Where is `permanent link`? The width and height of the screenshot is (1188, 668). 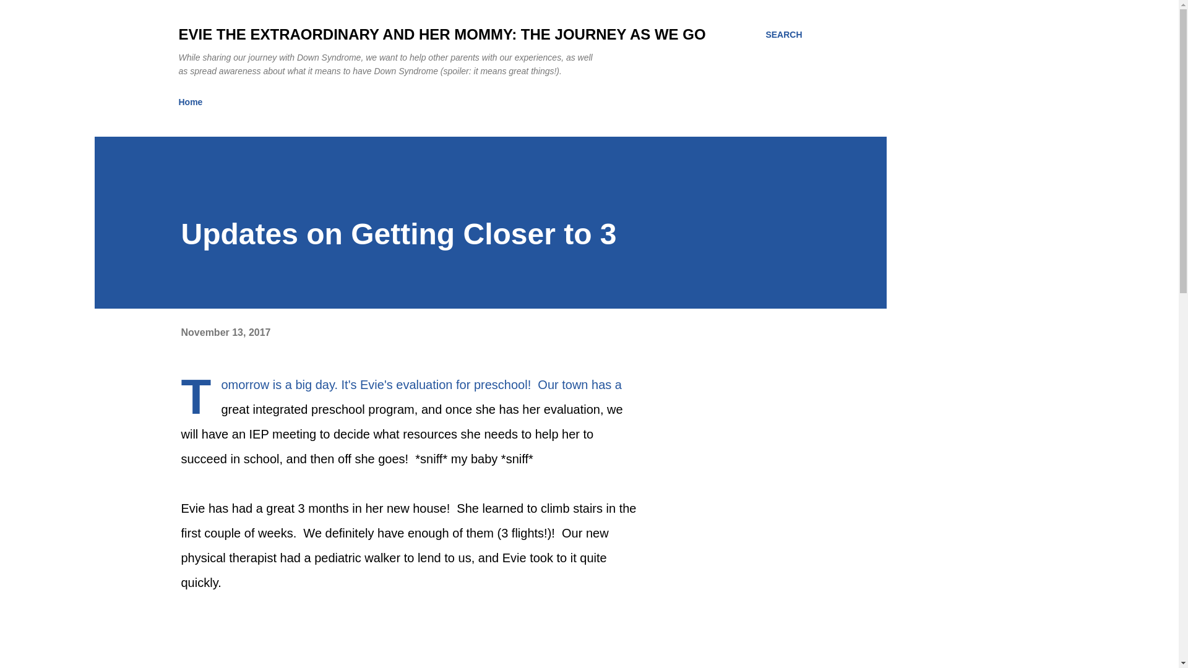 permanent link is located at coordinates (225, 333).